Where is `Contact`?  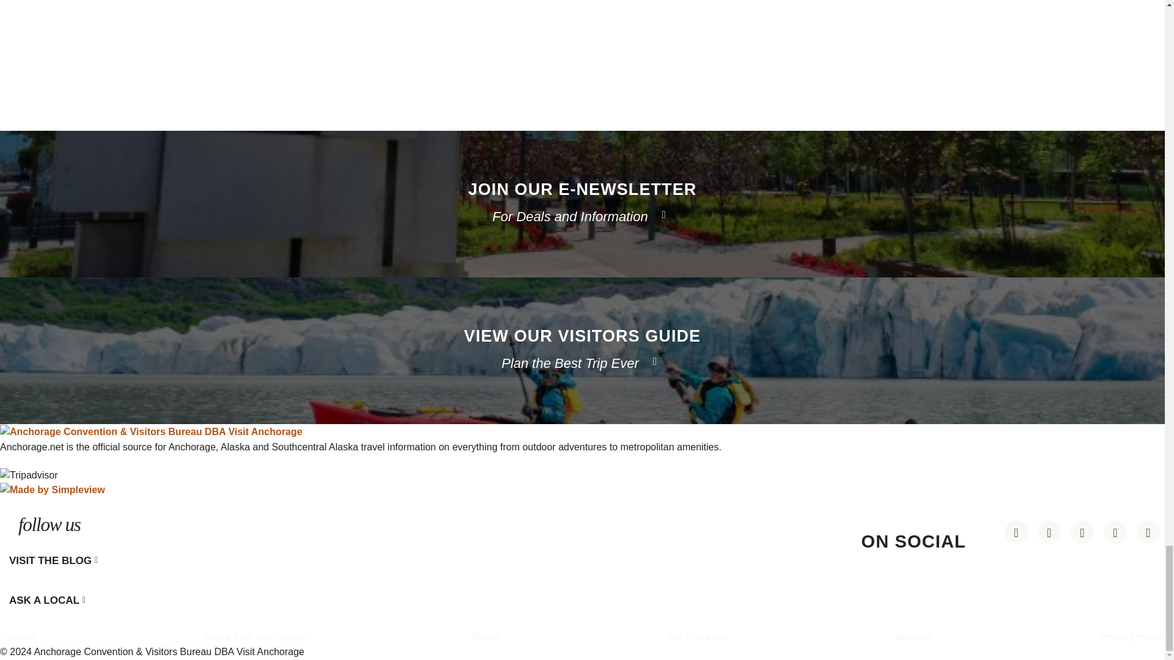 Contact is located at coordinates (17, 636).